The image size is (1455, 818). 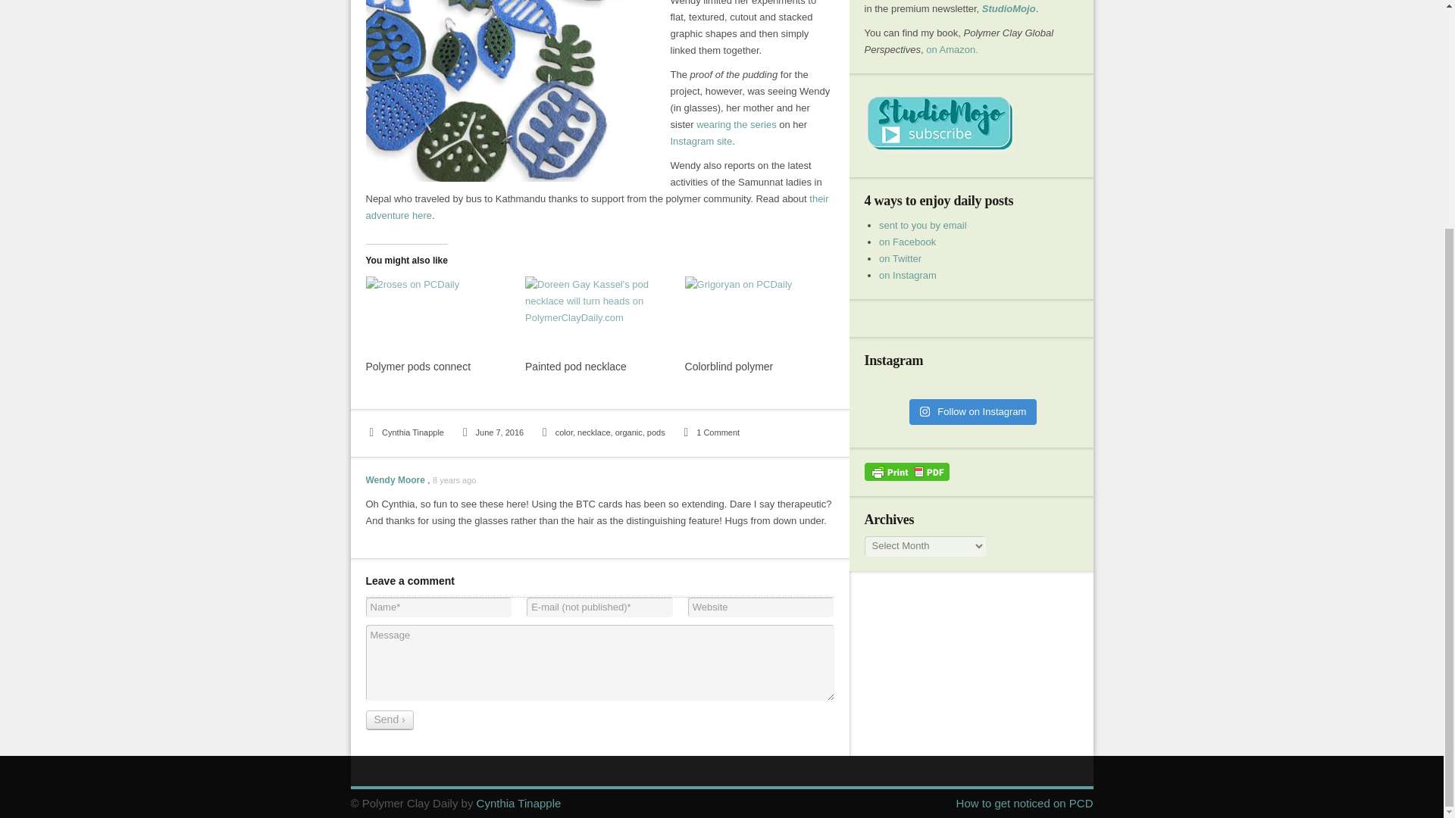 I want to click on necklace, so click(x=593, y=432).